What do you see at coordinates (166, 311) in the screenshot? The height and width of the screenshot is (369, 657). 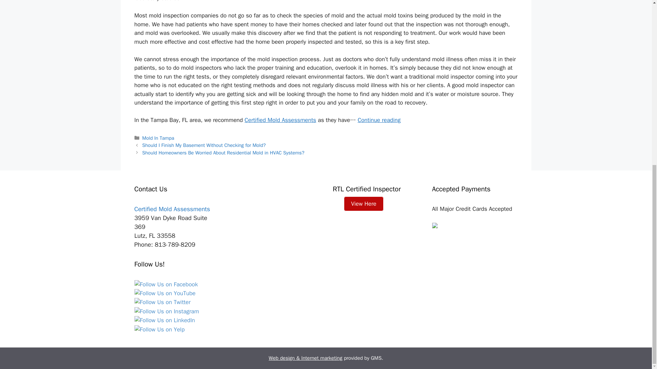 I see `Follow Us on Instagram` at bounding box center [166, 311].